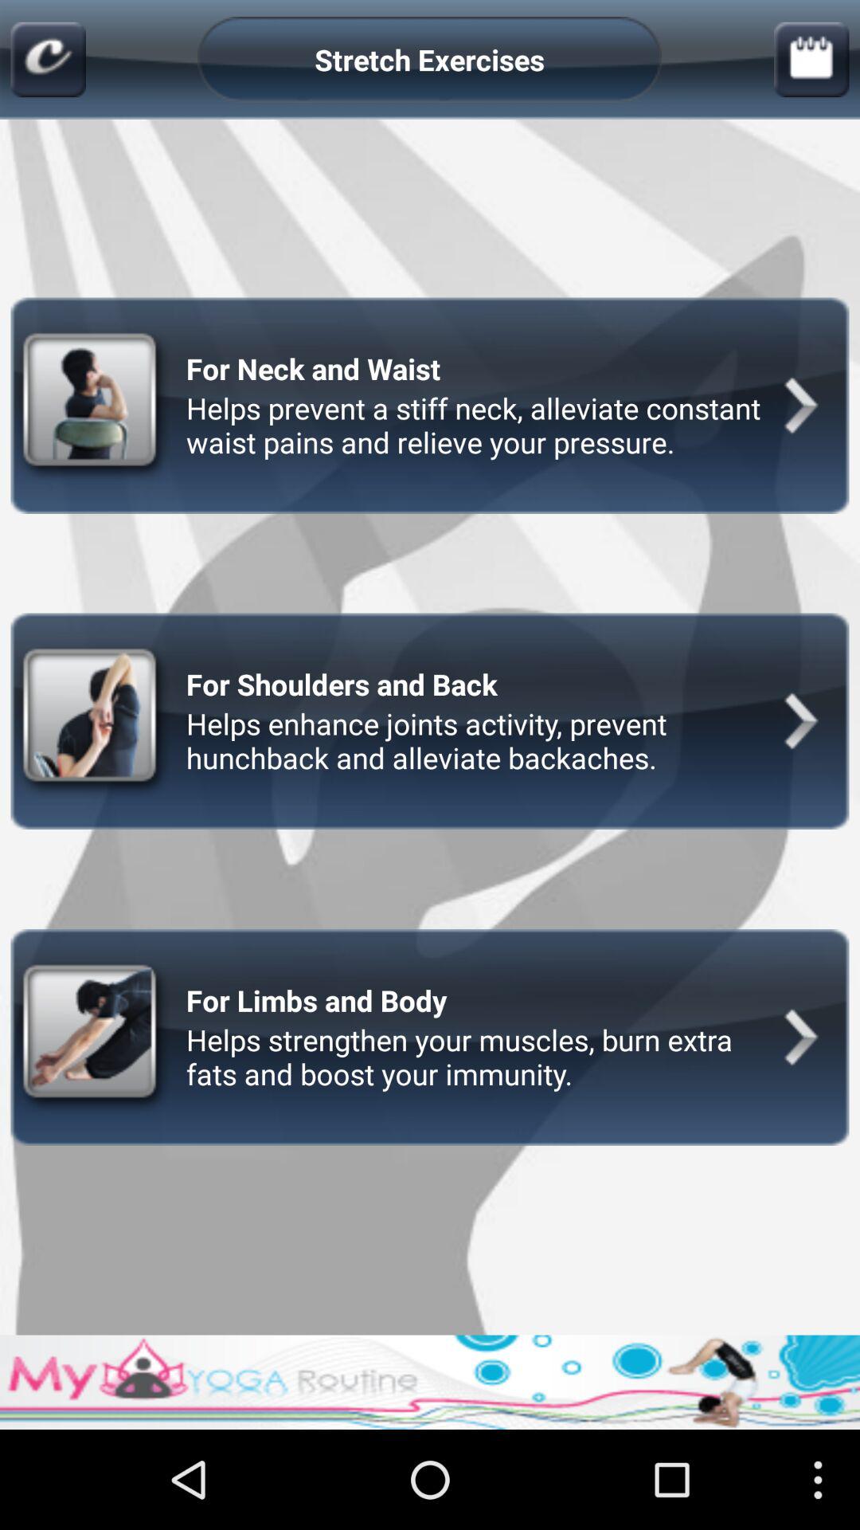  Describe the element at coordinates (812, 60) in the screenshot. I see `click on the button at top right corner` at that location.